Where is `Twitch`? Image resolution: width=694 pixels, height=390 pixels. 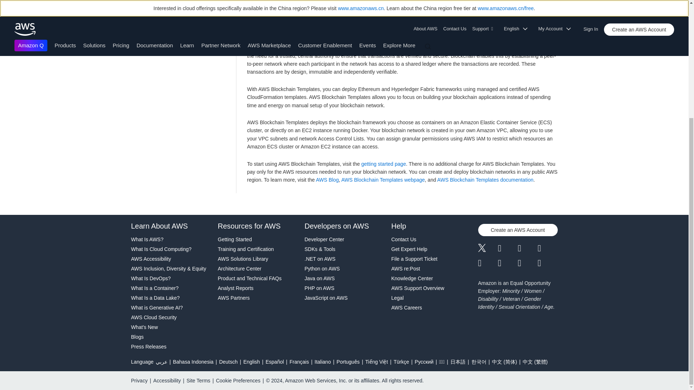 Twitch is located at coordinates (488, 263).